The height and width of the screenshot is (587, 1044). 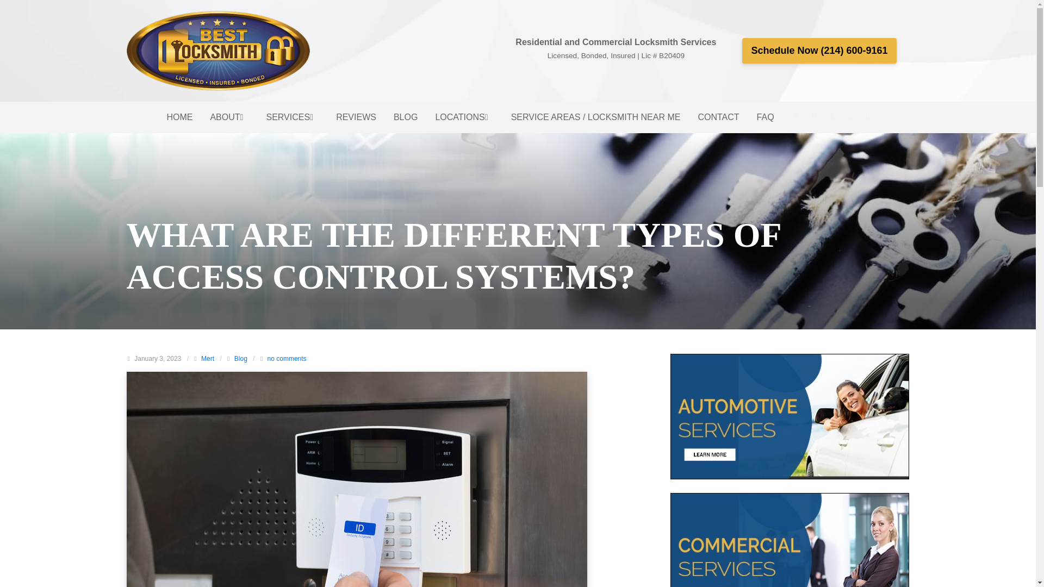 I want to click on FAQ, so click(x=766, y=117).